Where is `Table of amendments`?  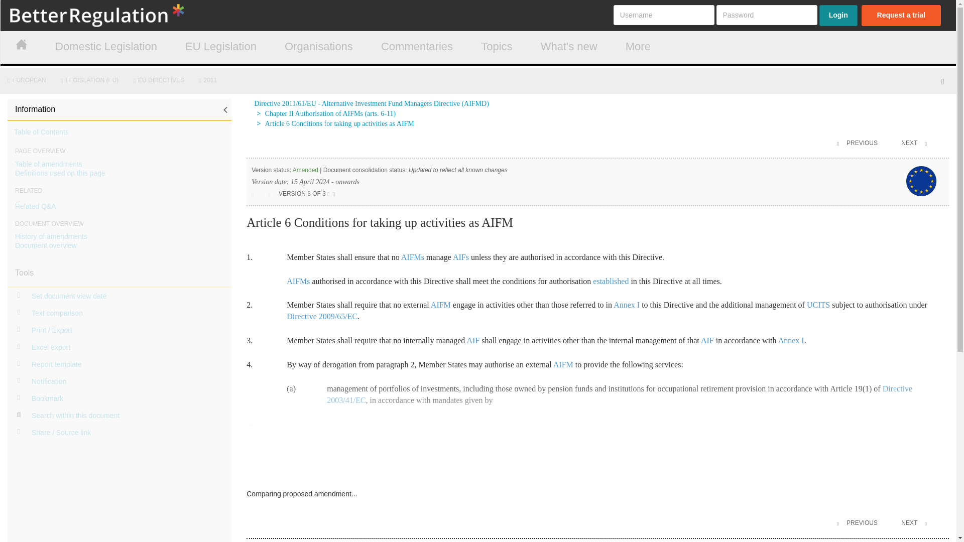
Table of amendments is located at coordinates (48, 164).